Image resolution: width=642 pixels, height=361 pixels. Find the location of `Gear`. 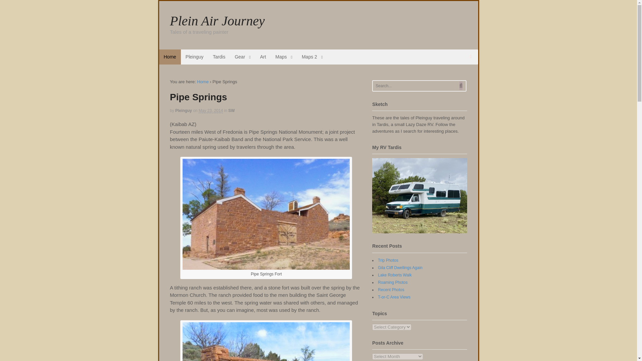

Gear is located at coordinates (243, 57).